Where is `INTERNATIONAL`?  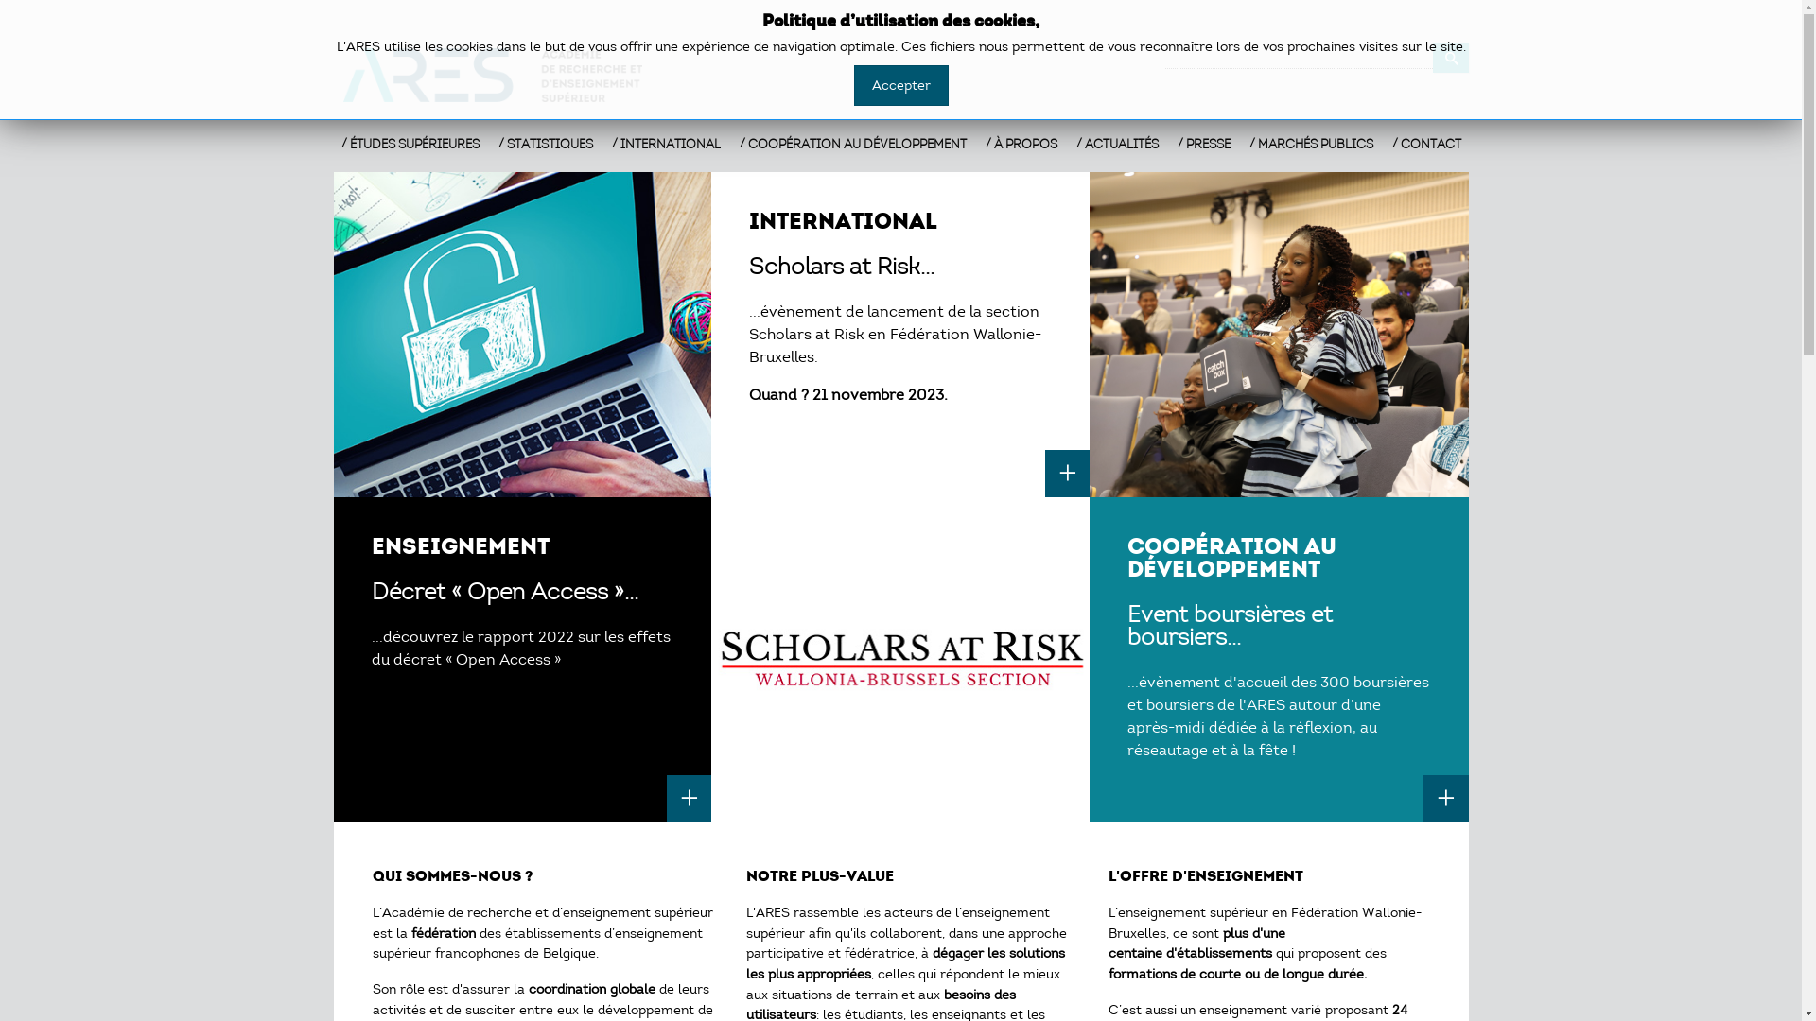
INTERNATIONAL is located at coordinates (666, 144).